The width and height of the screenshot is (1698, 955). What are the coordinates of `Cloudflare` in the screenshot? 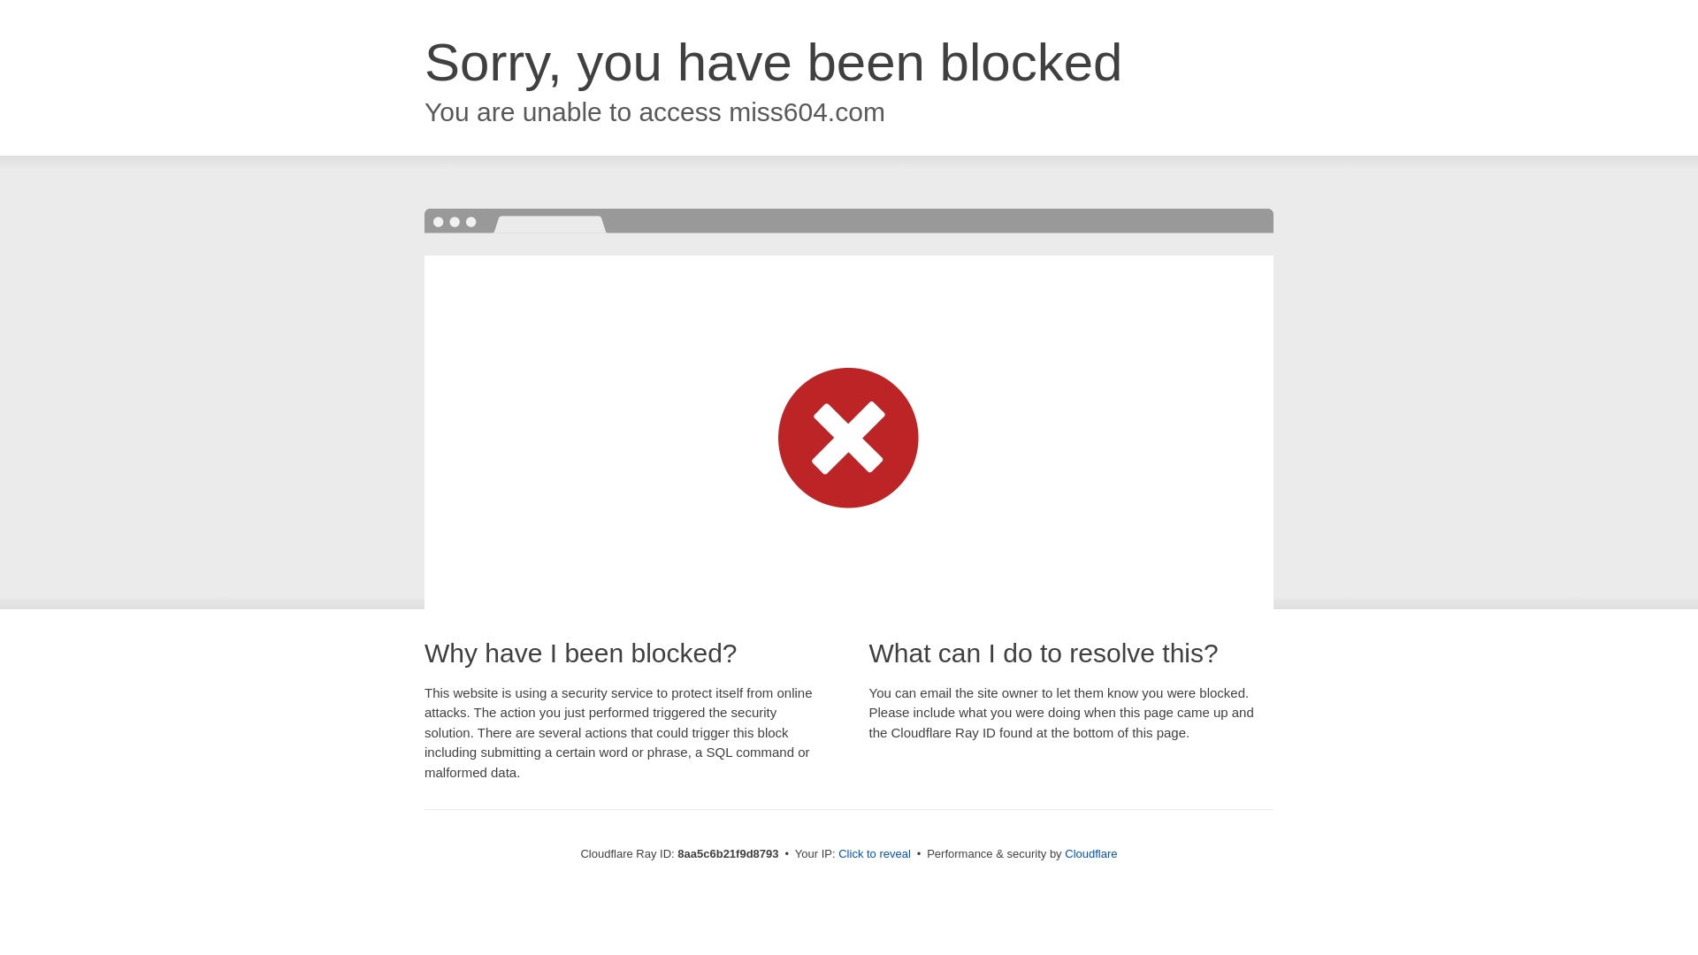 It's located at (1090, 853).